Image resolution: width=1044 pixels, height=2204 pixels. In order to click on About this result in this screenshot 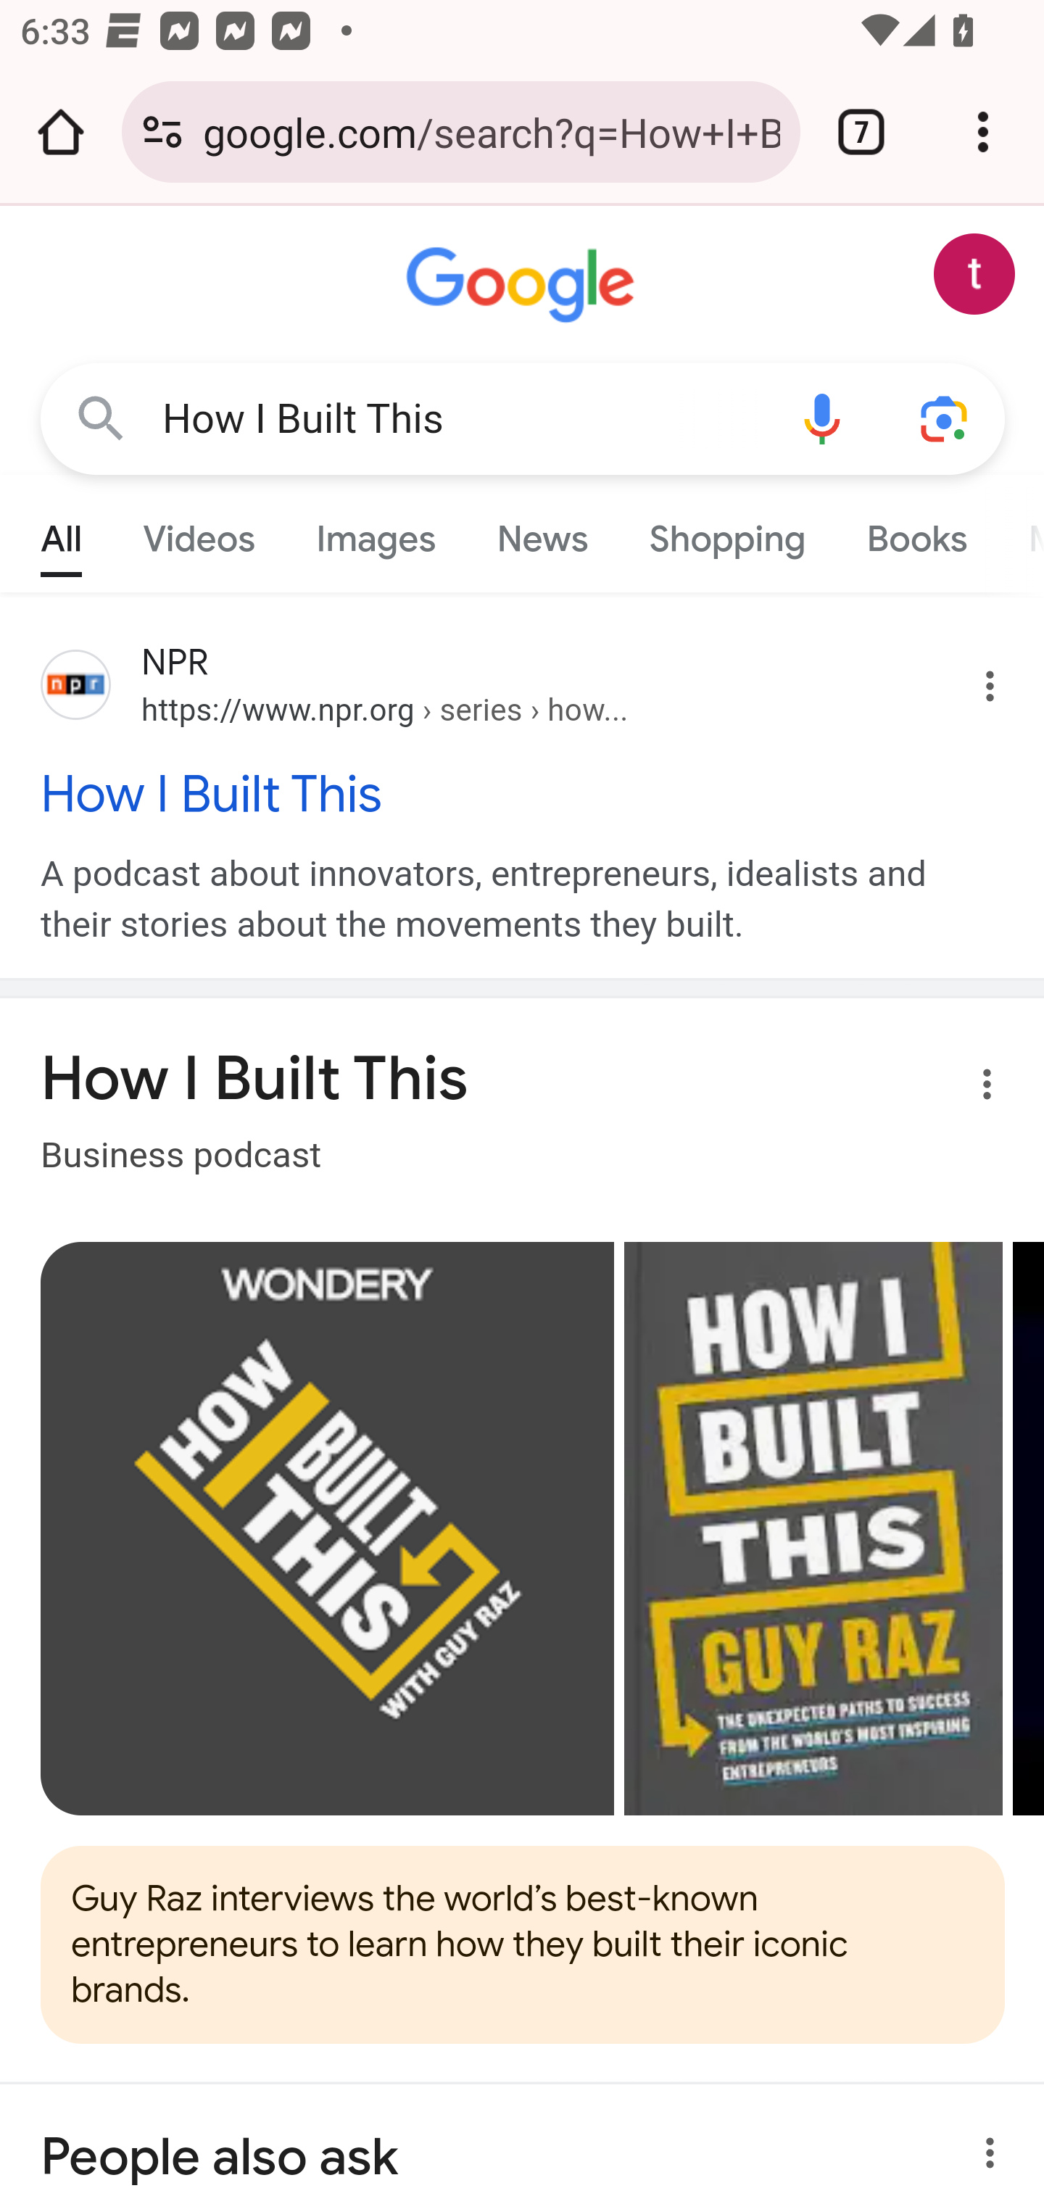, I will do `click(982, 2143)`.